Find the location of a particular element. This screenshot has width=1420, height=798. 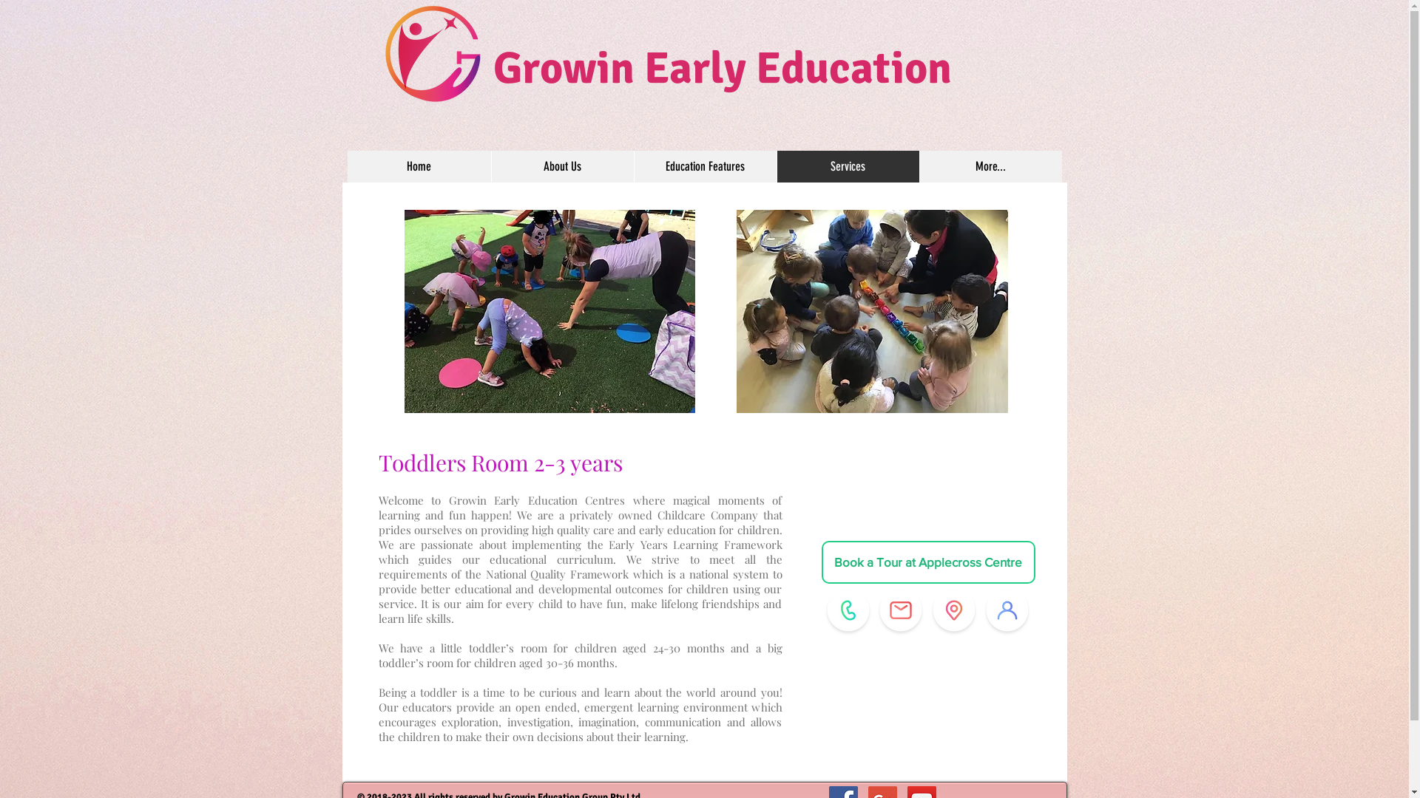

About Us is located at coordinates (562, 167).